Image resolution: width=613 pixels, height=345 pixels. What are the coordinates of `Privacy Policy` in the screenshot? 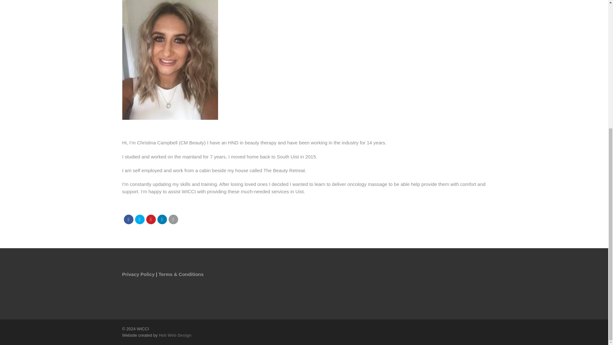 It's located at (138, 274).